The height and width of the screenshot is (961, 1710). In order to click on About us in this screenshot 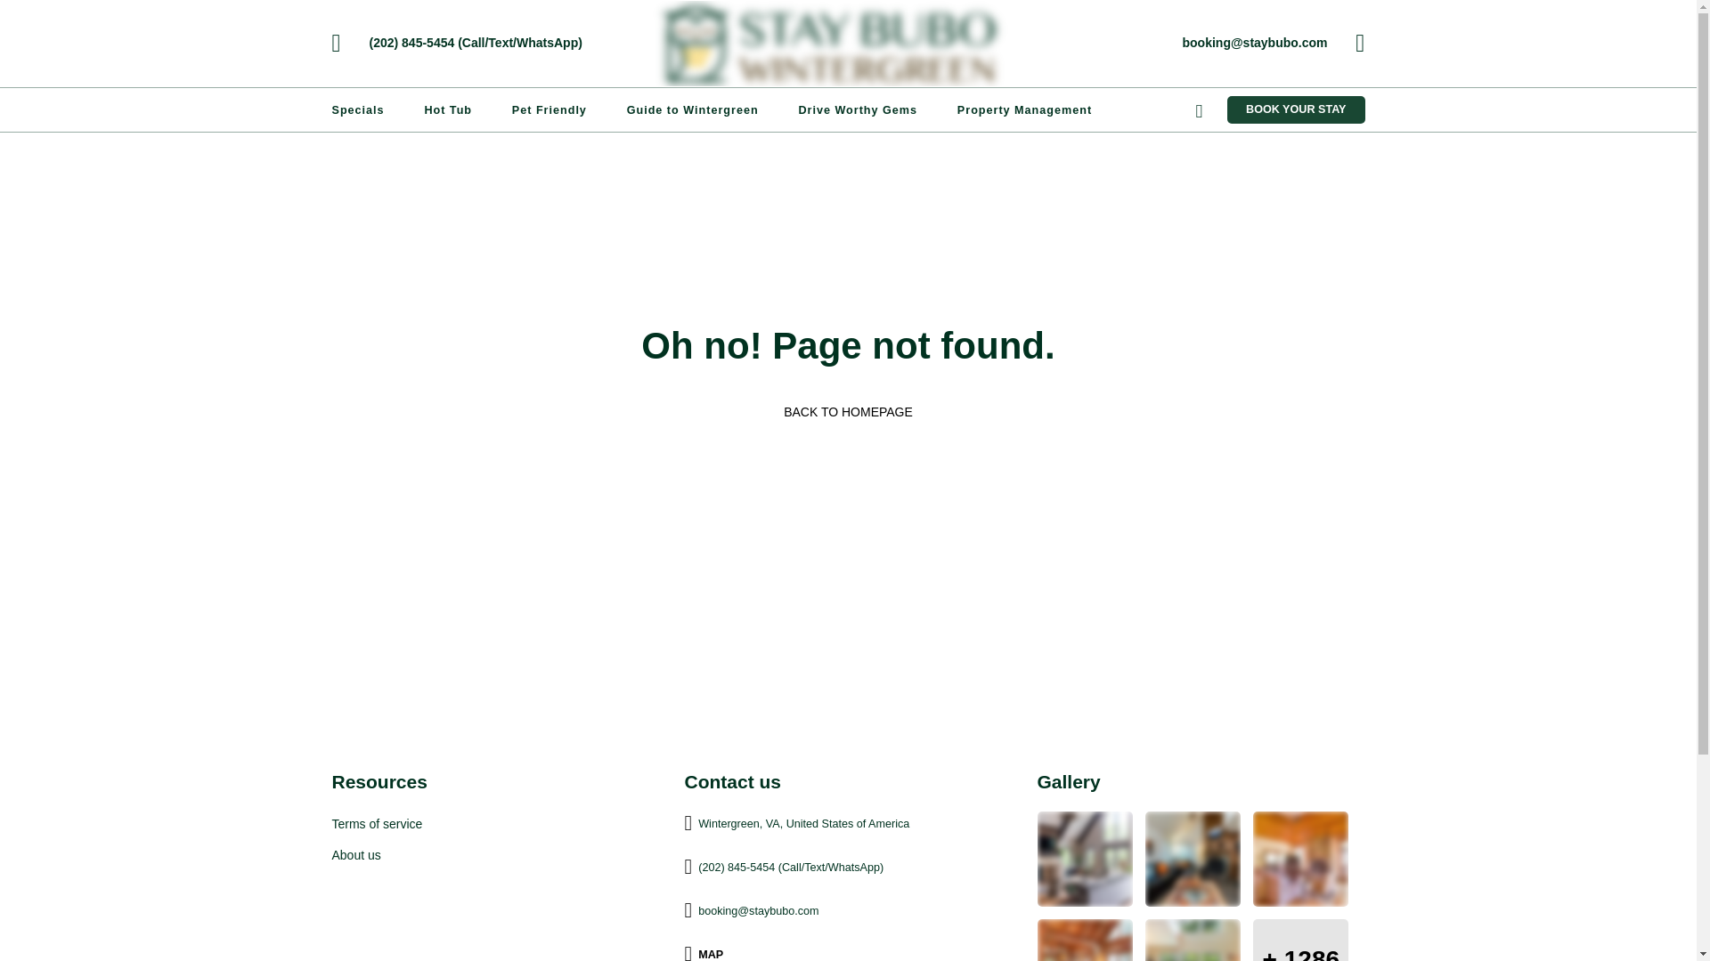, I will do `click(495, 855)`.